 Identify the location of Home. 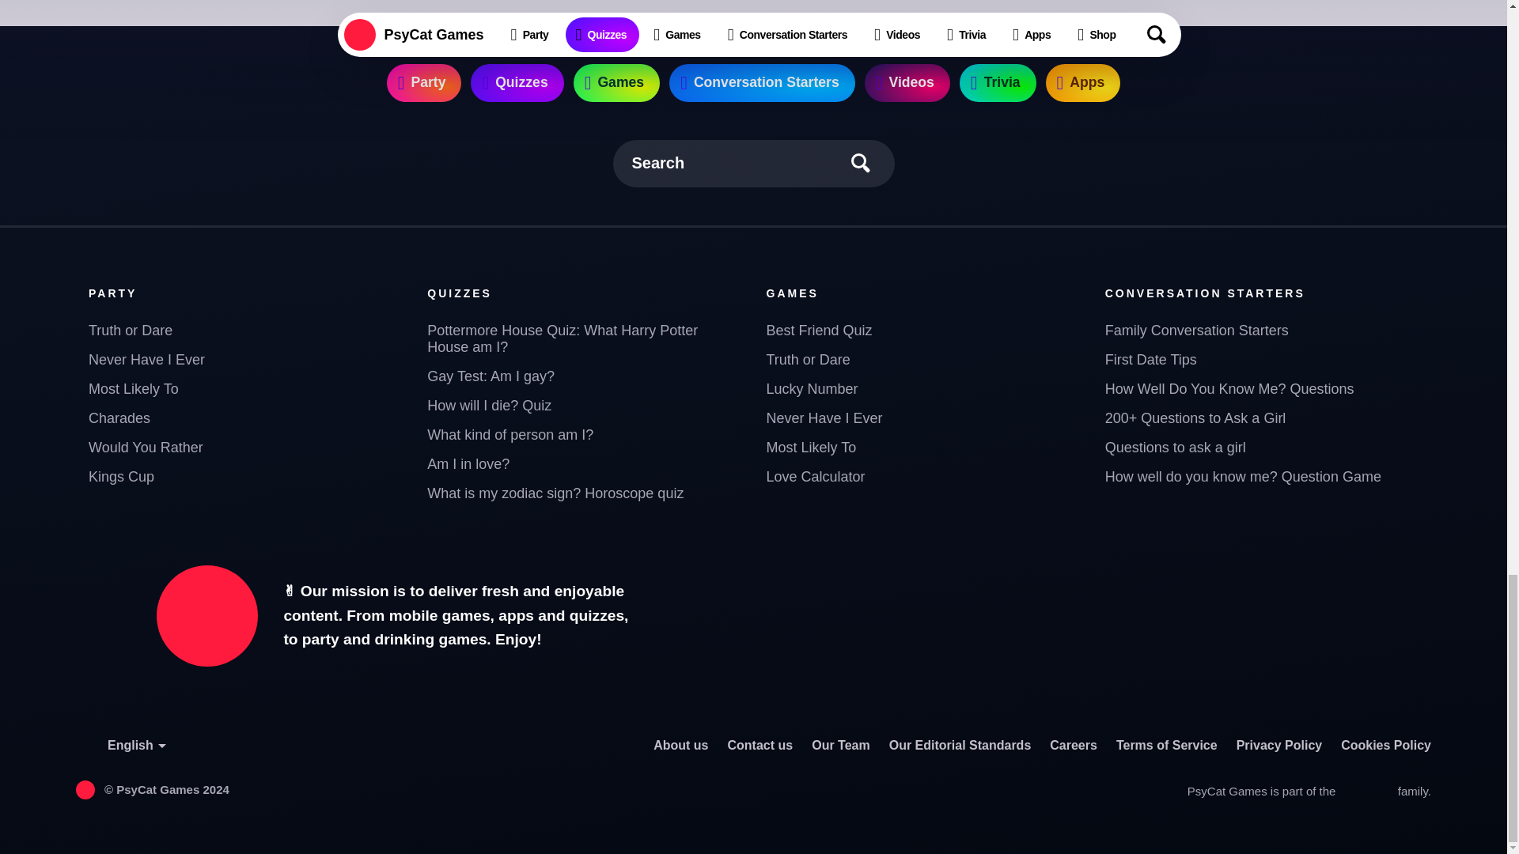
(445, 3).